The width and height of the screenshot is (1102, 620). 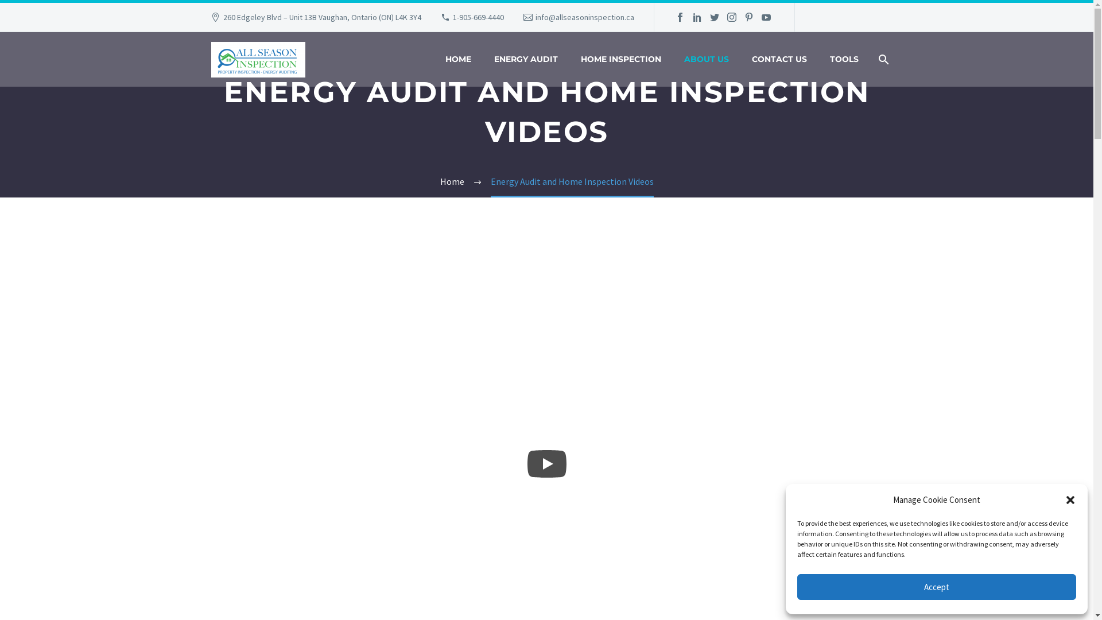 What do you see at coordinates (715, 17) in the screenshot?
I see `Twitter` at bounding box center [715, 17].